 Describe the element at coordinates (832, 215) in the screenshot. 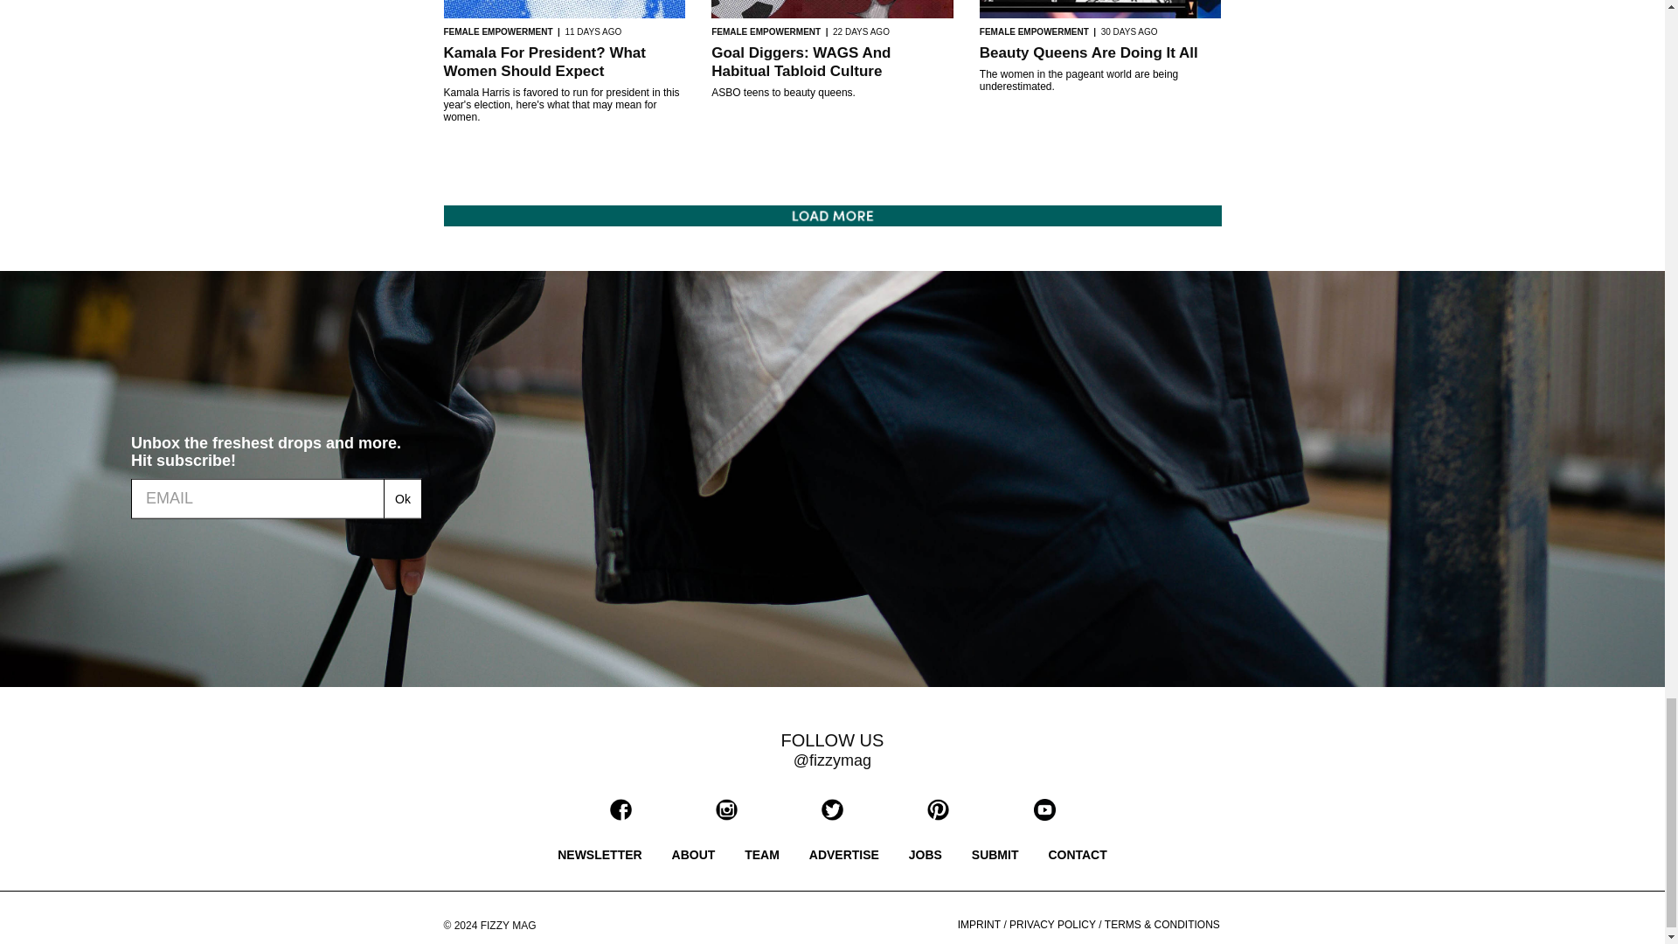

I see `Load More Articles` at that location.